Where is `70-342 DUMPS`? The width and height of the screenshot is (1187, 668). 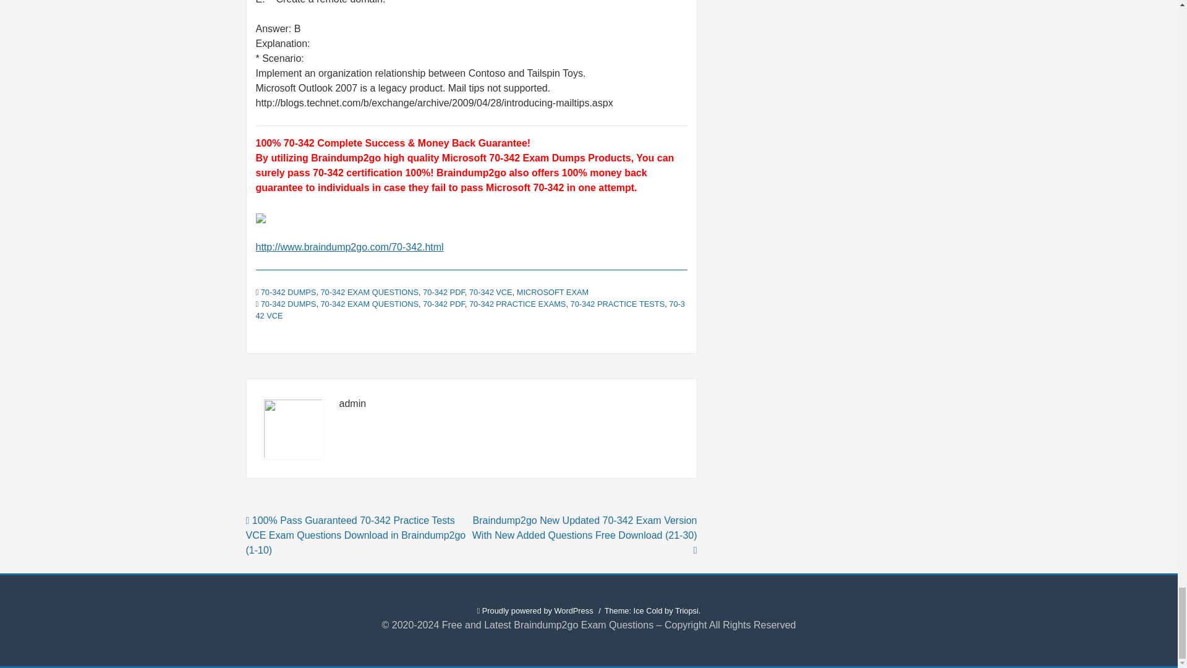 70-342 DUMPS is located at coordinates (289, 292).